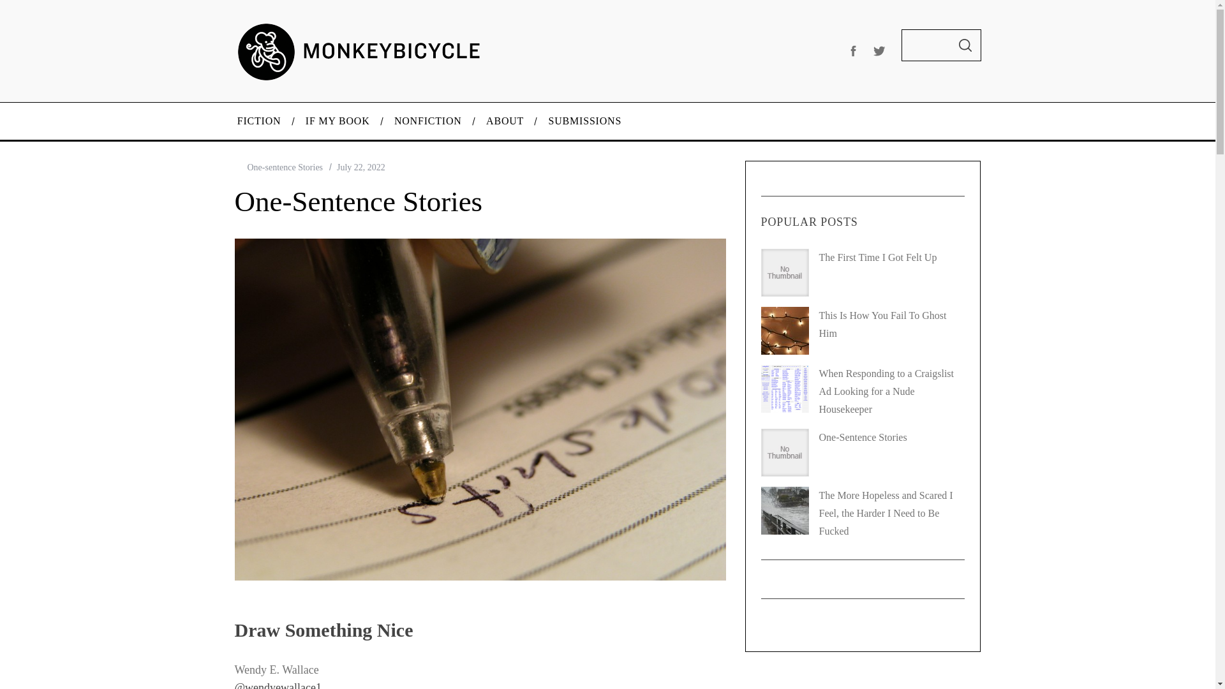  Describe the element at coordinates (277, 670) in the screenshot. I see `Wendy E. Wallace` at that location.